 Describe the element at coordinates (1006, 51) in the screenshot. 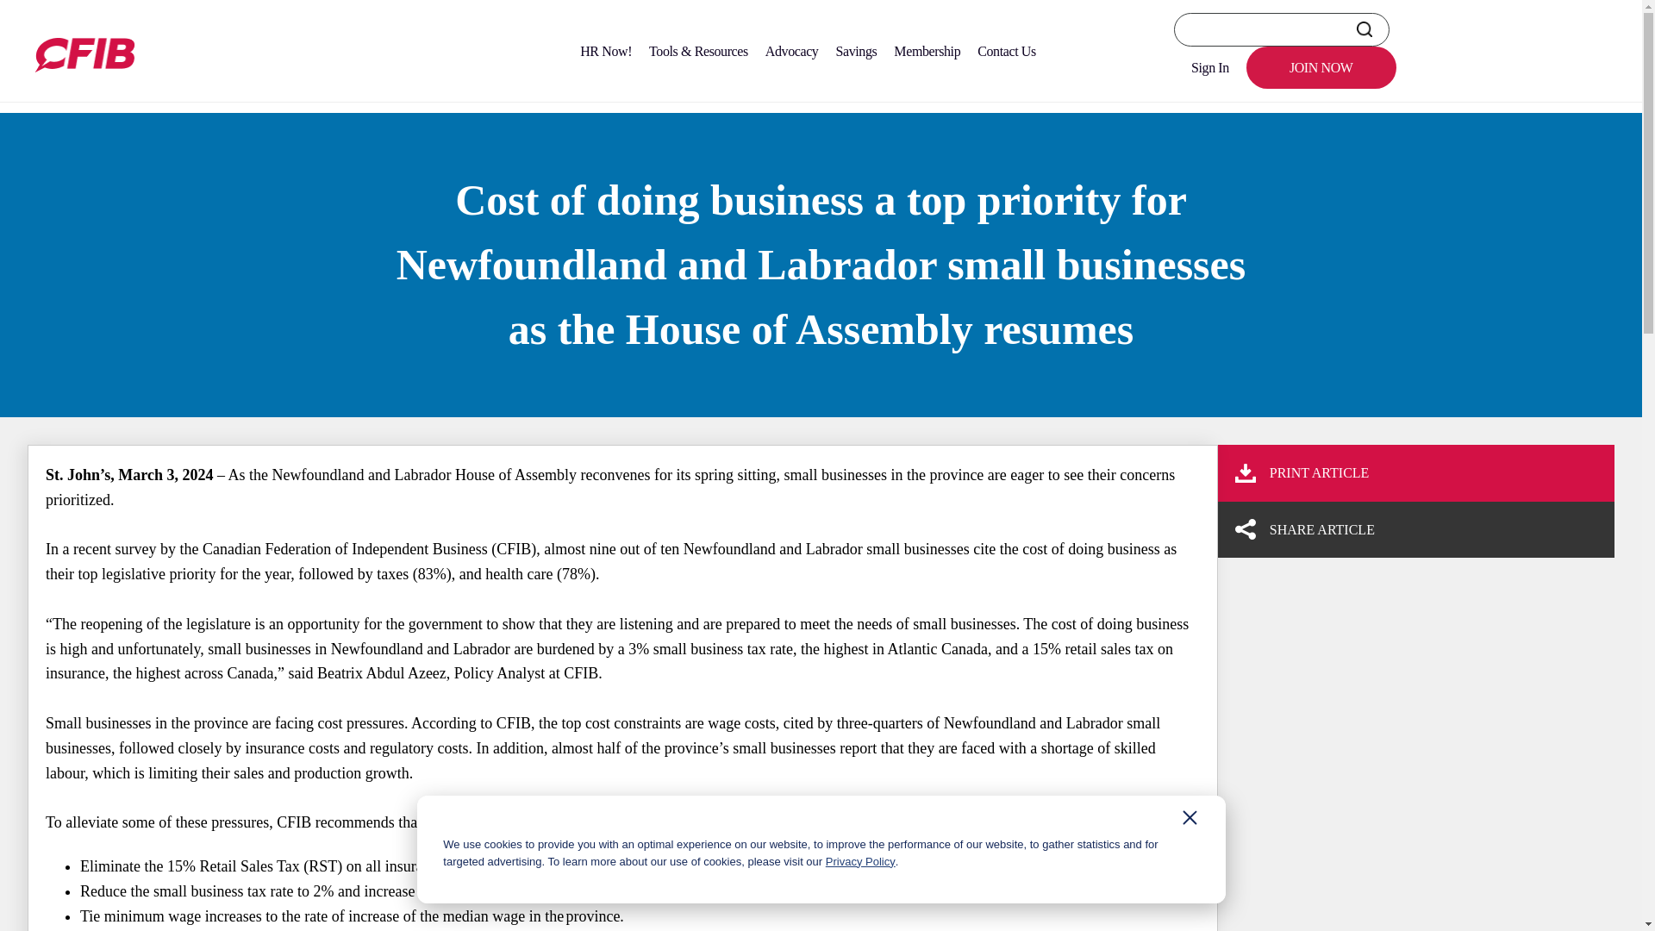

I see `Contact Us` at that location.